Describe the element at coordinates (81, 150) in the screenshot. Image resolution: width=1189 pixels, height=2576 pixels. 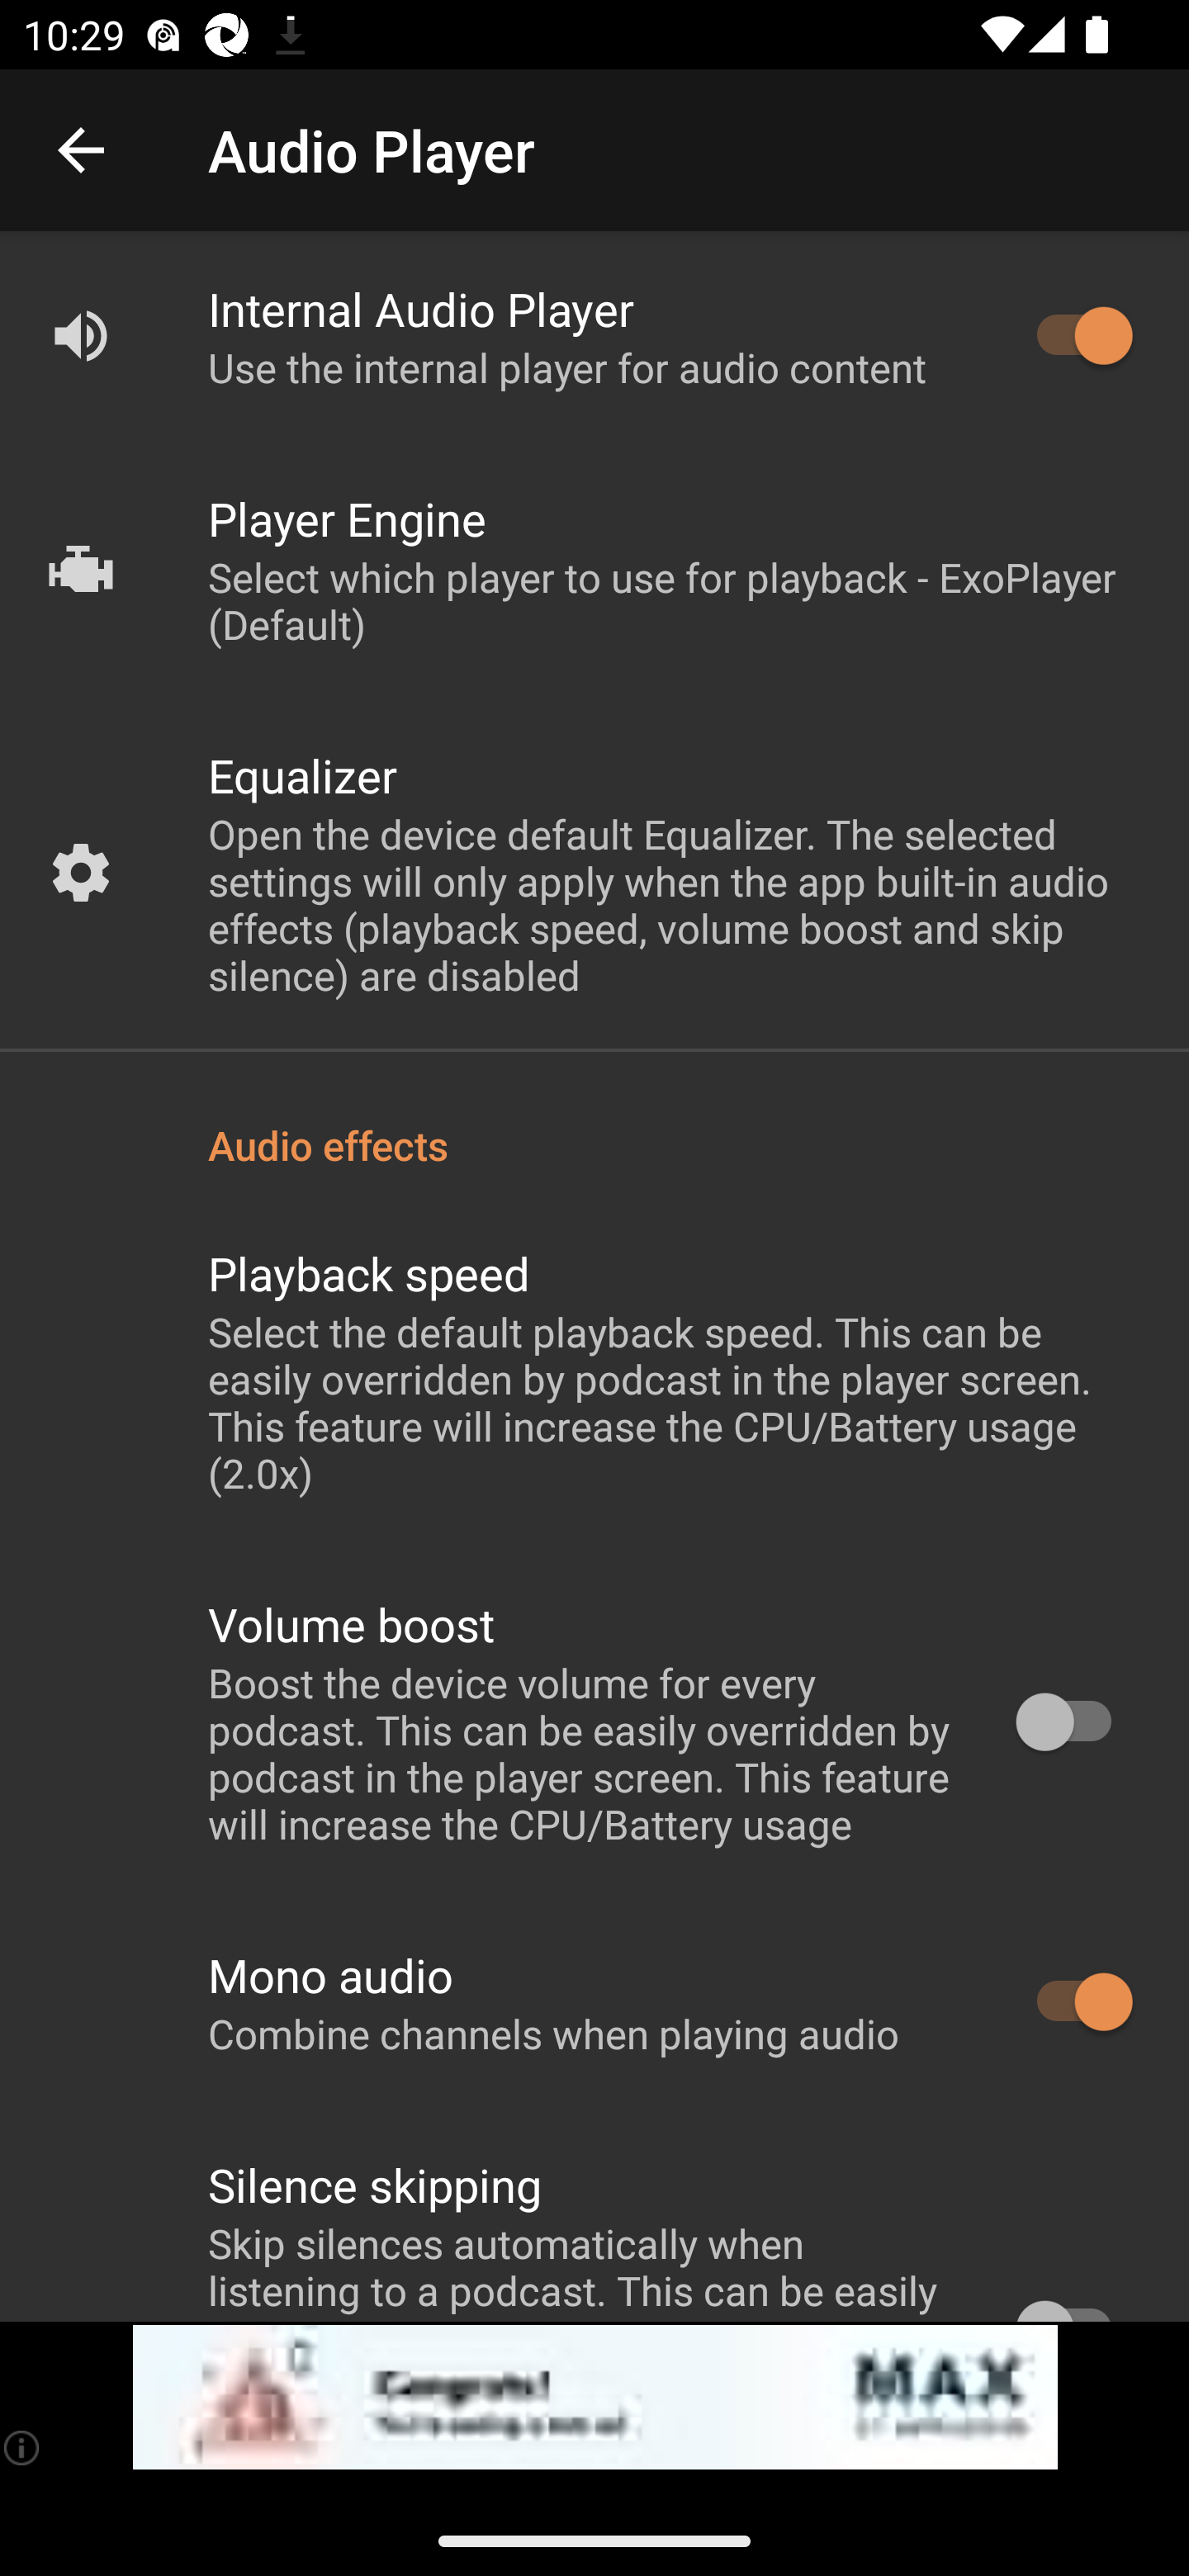
I see `Navigate up` at that location.